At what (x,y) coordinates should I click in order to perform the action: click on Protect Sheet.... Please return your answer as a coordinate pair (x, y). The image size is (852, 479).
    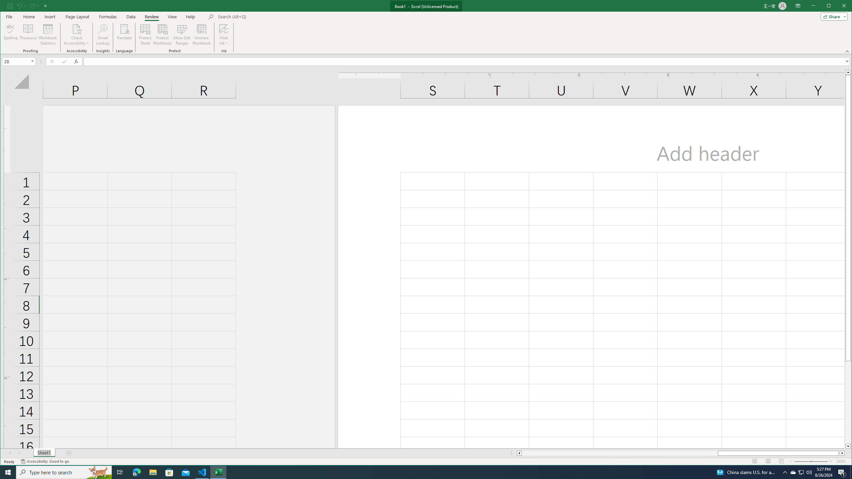
    Looking at the image, I should click on (145, 35).